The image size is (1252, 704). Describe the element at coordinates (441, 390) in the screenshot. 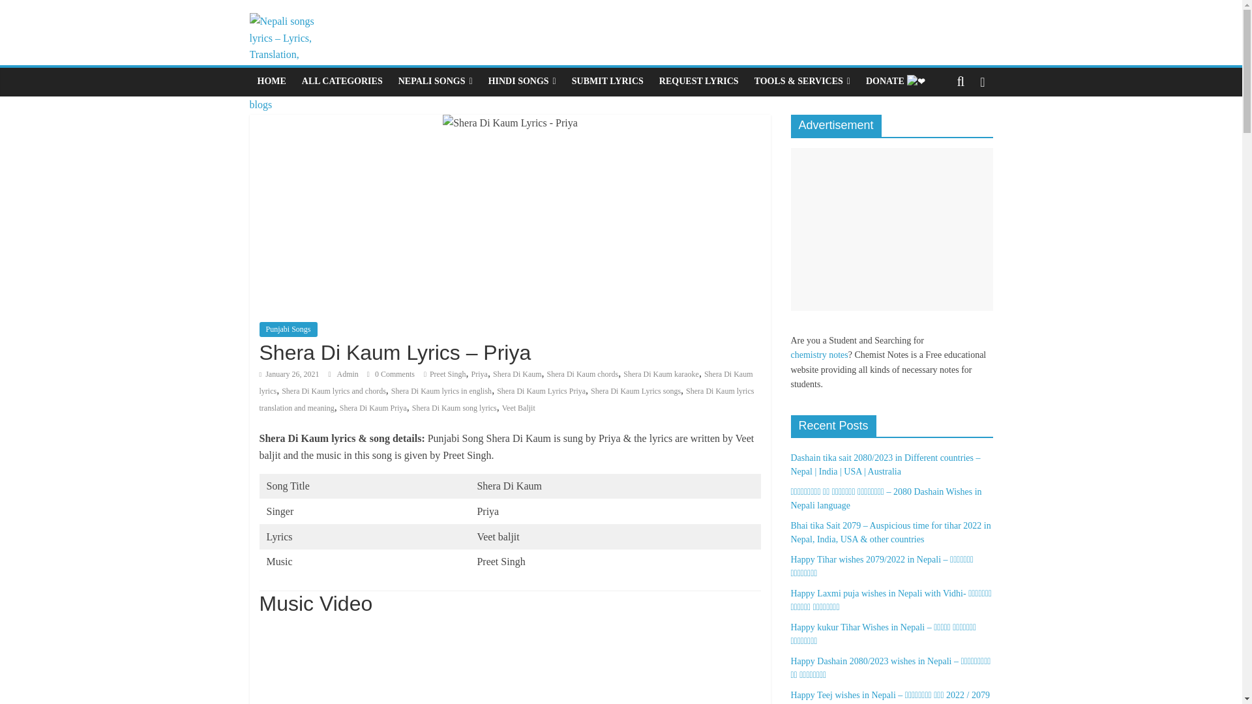

I see `Shera Di Kaum lyrics in english` at that location.